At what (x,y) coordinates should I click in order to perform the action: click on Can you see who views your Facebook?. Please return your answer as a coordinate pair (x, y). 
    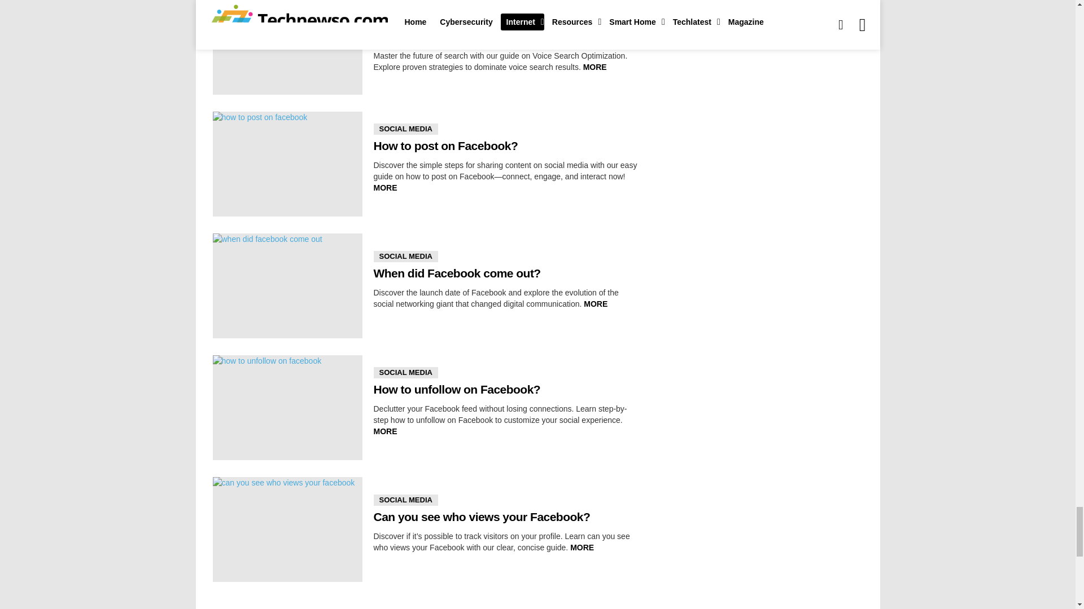
    Looking at the image, I should click on (287, 529).